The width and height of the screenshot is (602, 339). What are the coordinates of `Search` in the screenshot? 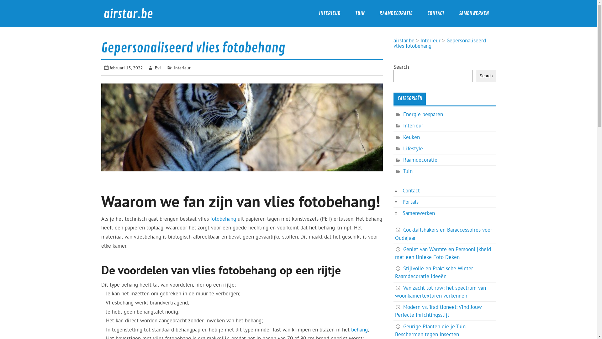 It's located at (486, 76).